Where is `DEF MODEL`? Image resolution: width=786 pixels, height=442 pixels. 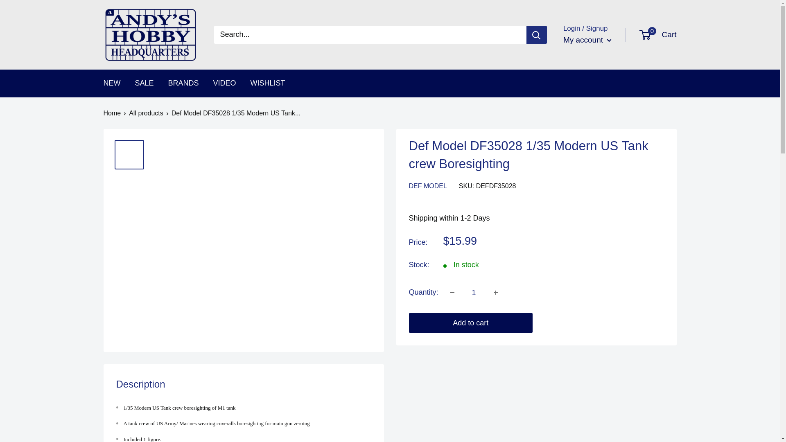
DEF MODEL is located at coordinates (427, 186).